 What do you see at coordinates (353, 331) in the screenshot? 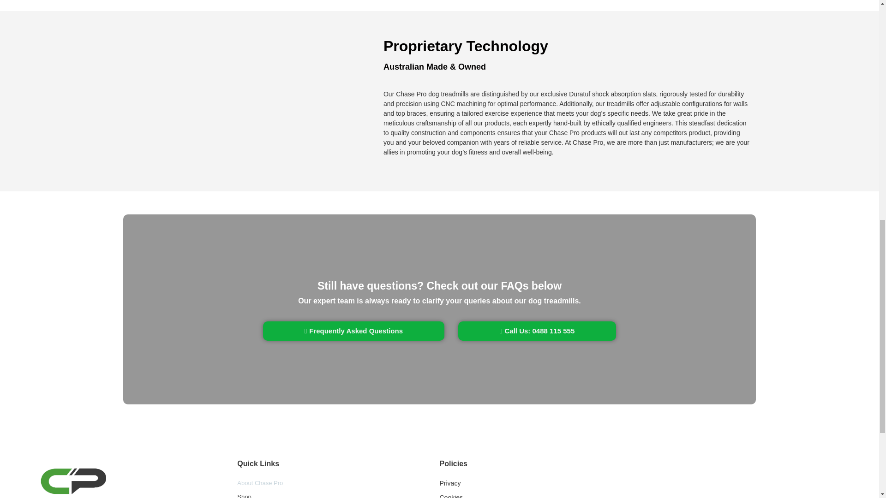
I see `Frequently Asked Questions` at bounding box center [353, 331].